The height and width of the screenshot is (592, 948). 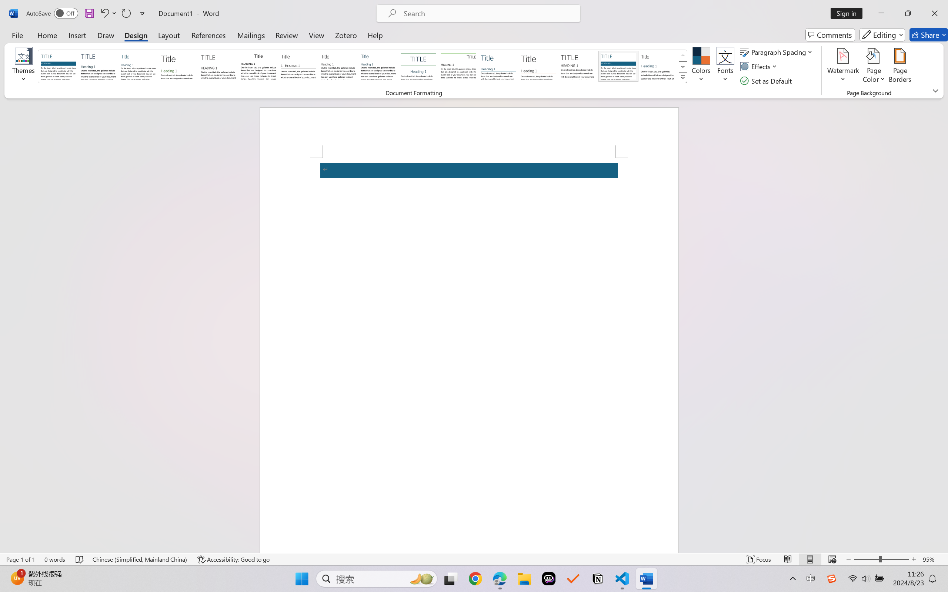 I want to click on AutomationID: QuickStylesSets, so click(x=363, y=67).